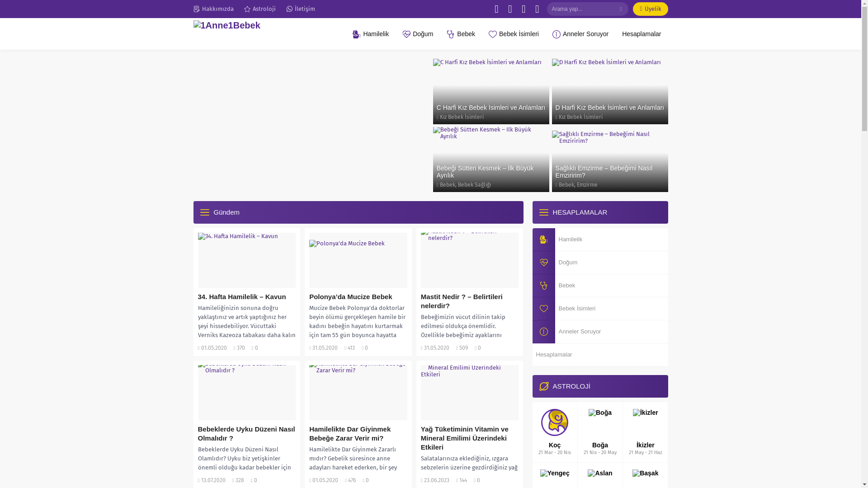 This screenshot has width=868, height=488. I want to click on Emzirme, so click(587, 185).